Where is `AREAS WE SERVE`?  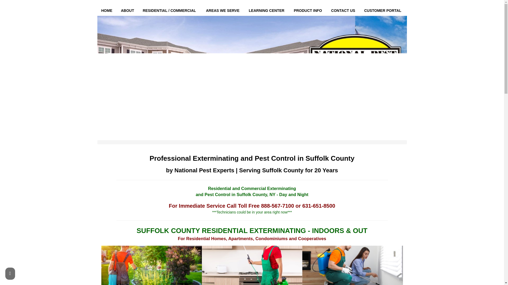 AREAS WE SERVE is located at coordinates (223, 11).